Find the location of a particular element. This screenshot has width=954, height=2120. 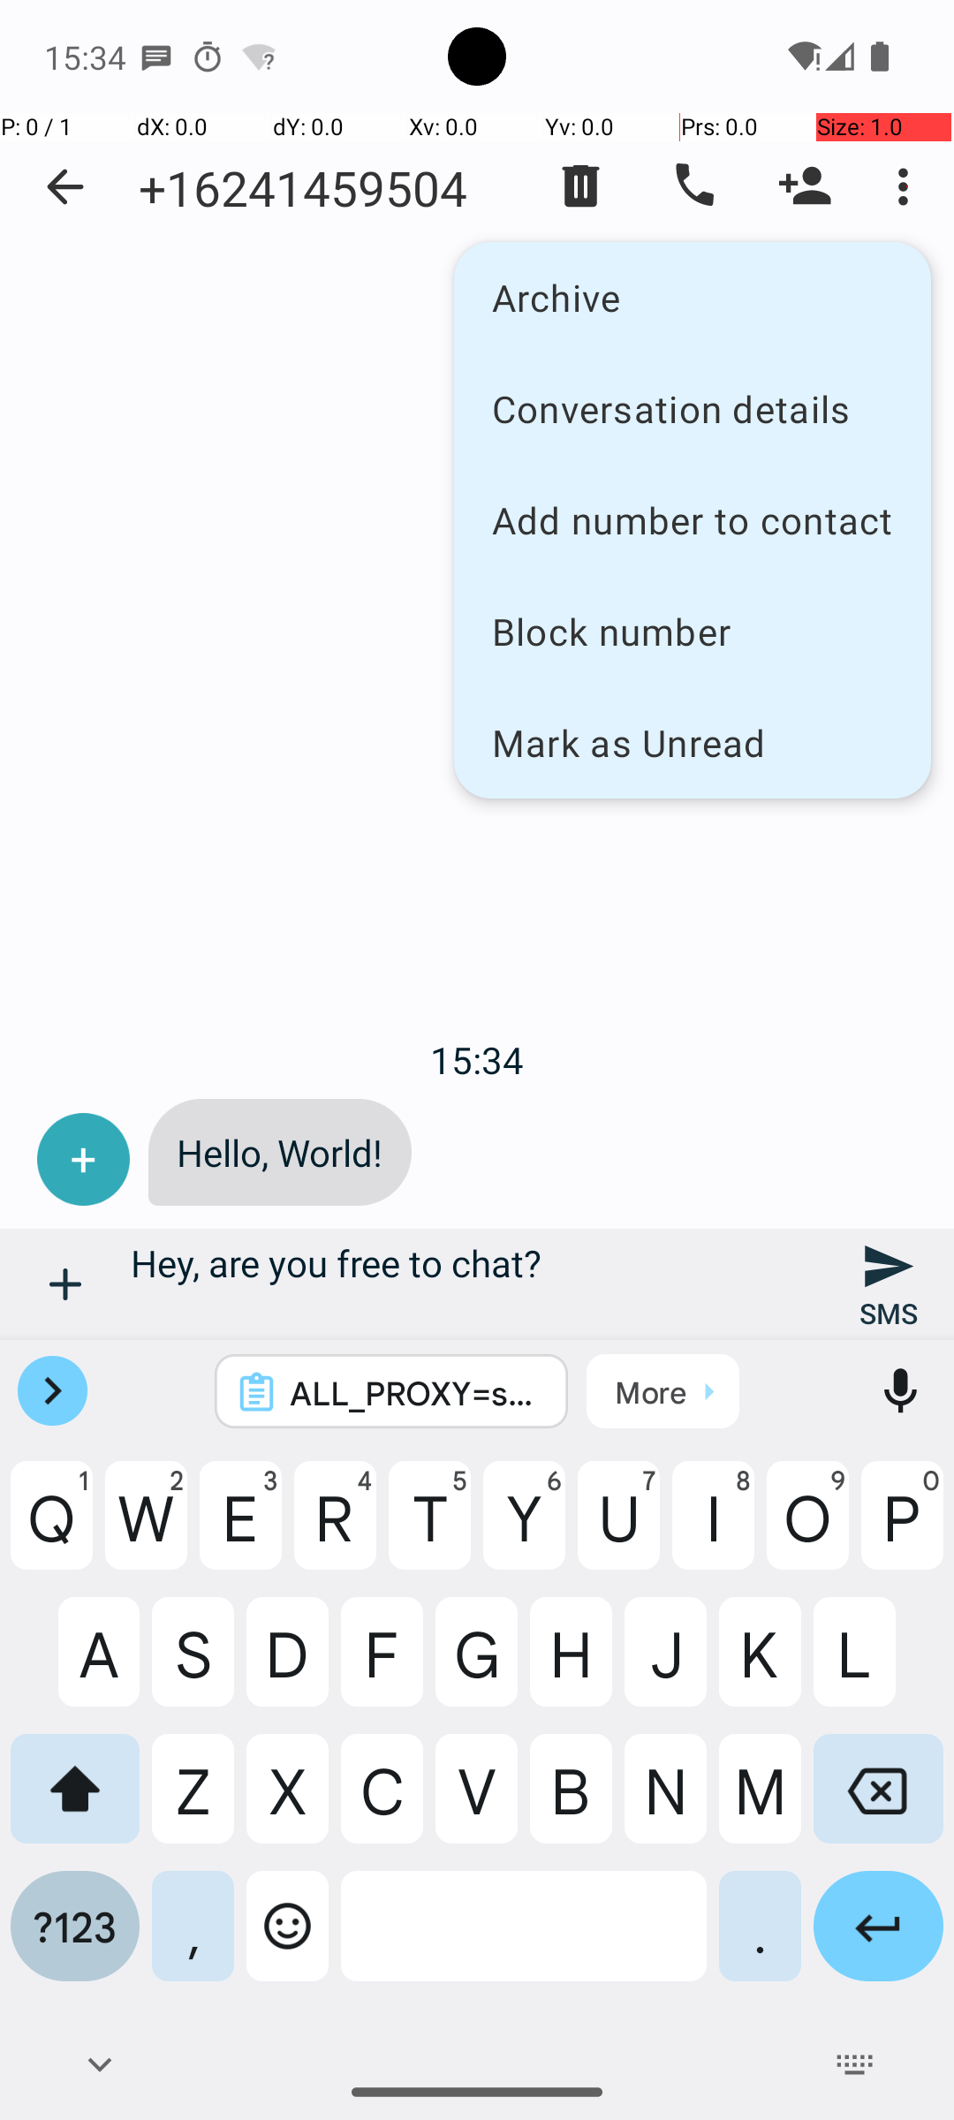

Add number to contact is located at coordinates (693, 519).